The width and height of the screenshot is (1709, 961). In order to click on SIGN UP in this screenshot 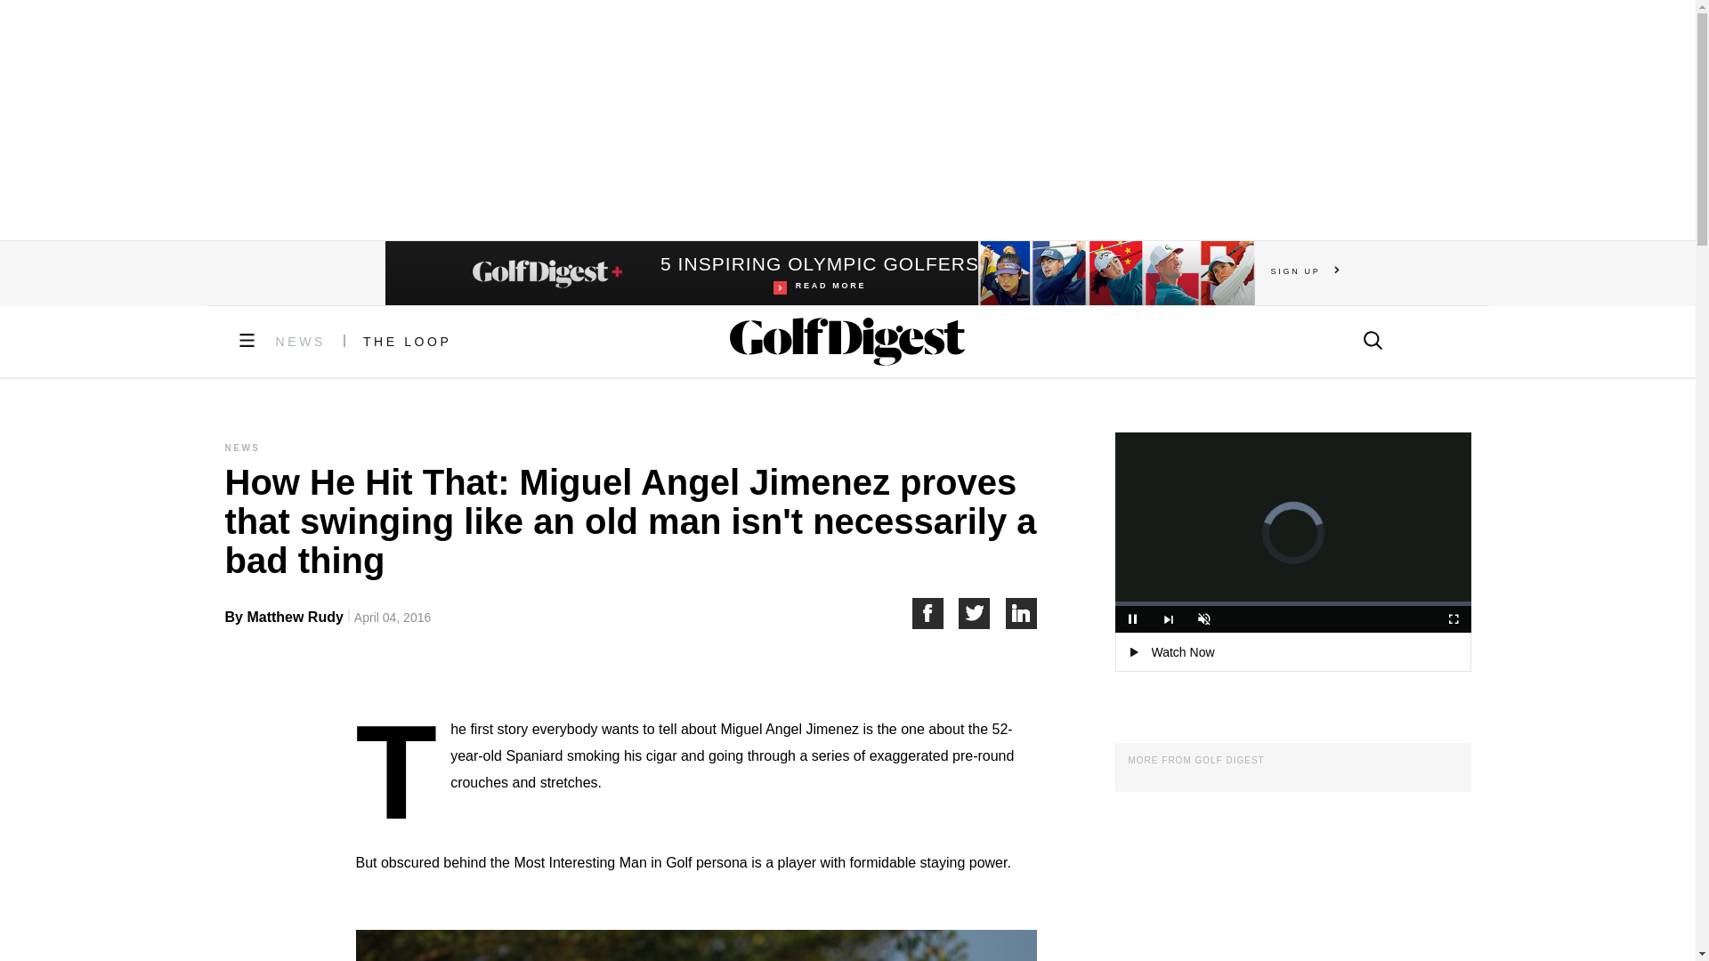, I will do `click(1203, 619)`.